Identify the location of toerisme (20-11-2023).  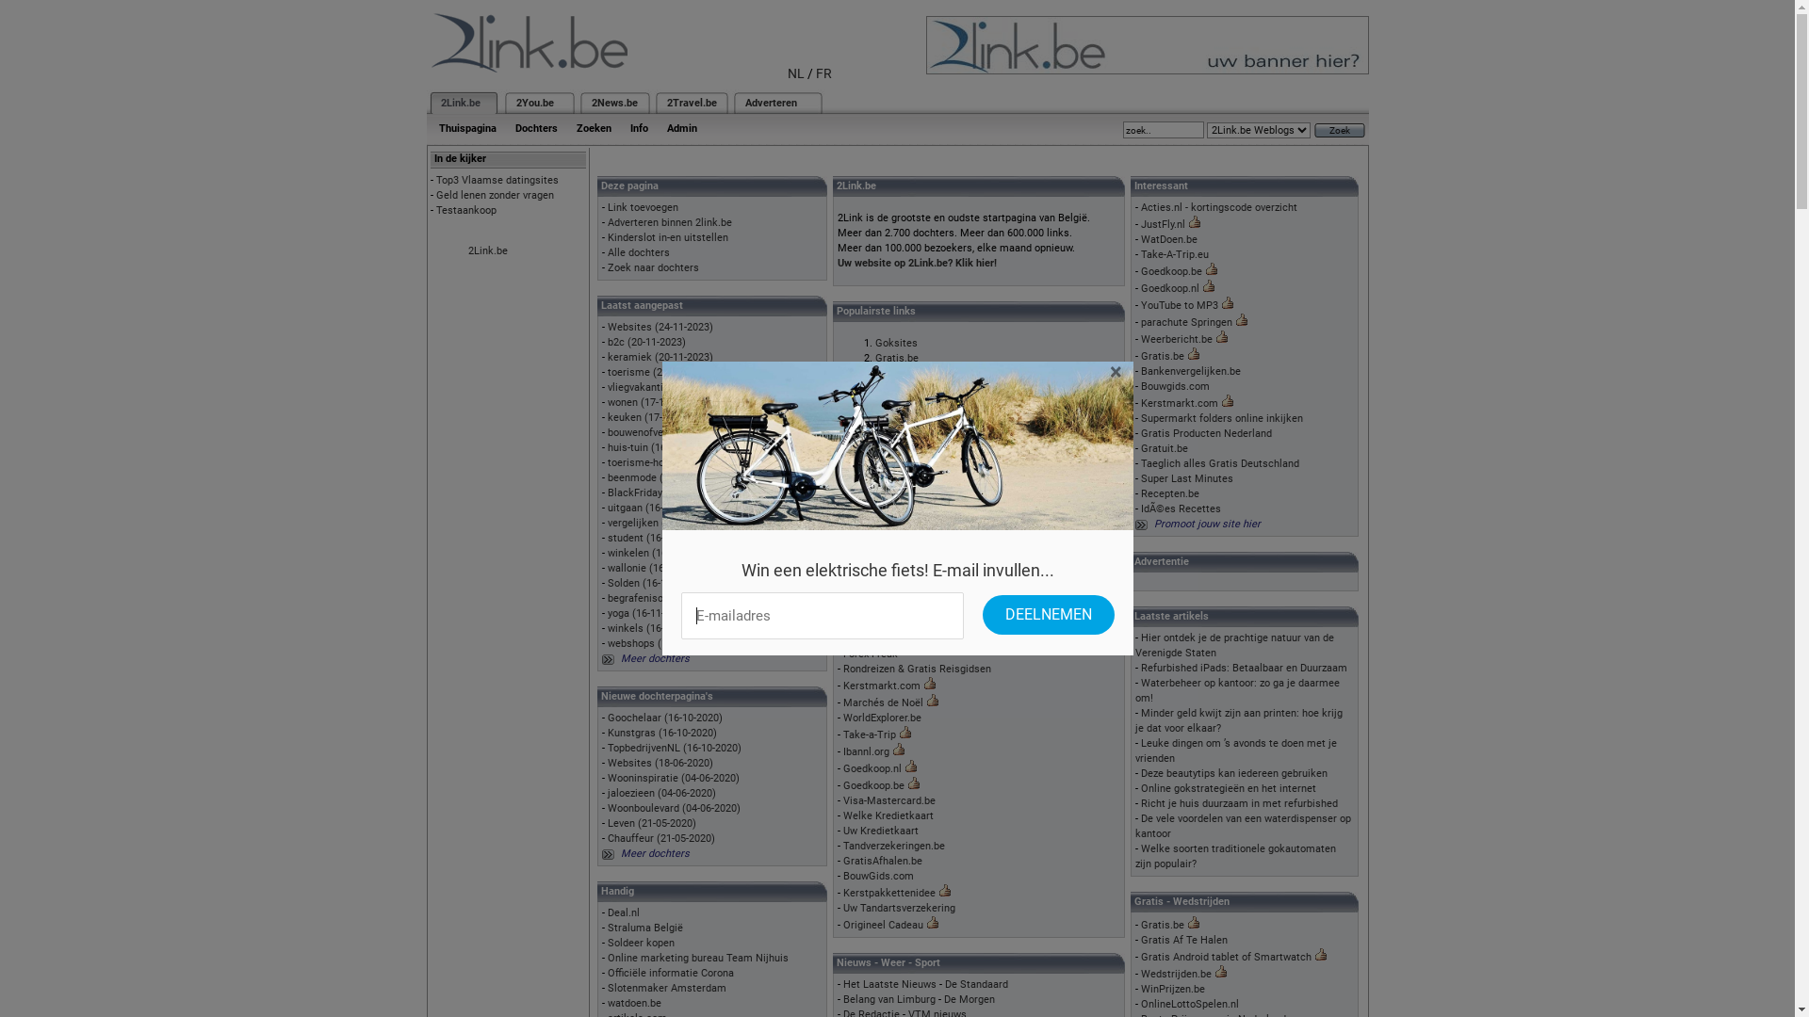
(659, 373).